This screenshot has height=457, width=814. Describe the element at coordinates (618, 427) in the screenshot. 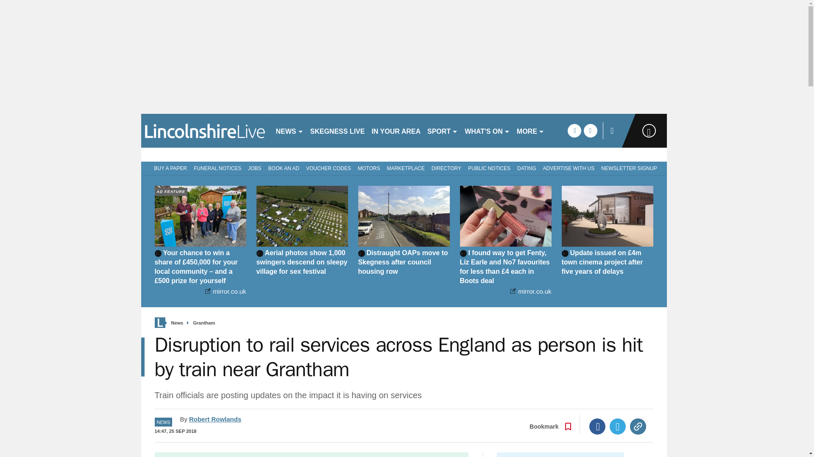

I see `Twitter` at that location.